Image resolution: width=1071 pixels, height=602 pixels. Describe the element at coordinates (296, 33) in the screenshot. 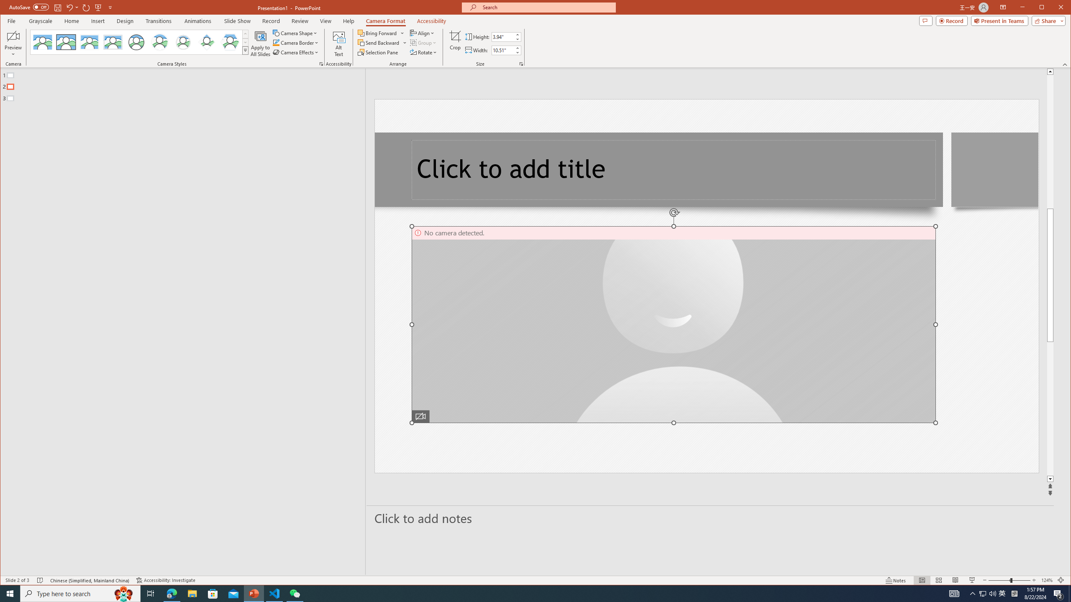

I see `Camera Shape` at that location.